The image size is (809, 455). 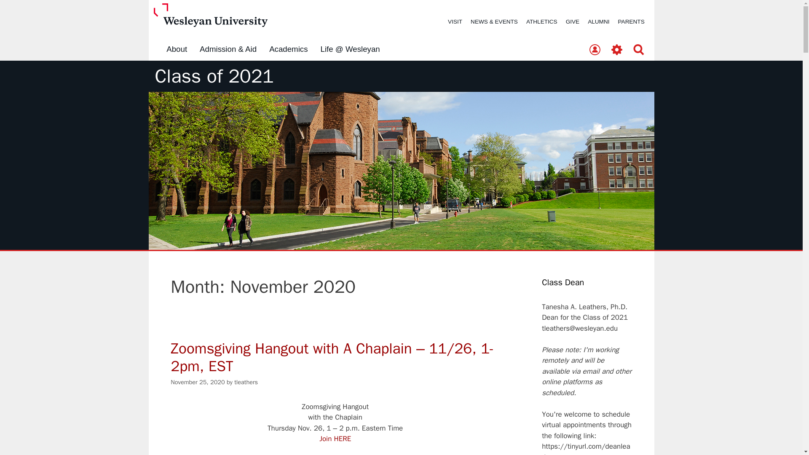 I want to click on tleathers, so click(x=246, y=382).